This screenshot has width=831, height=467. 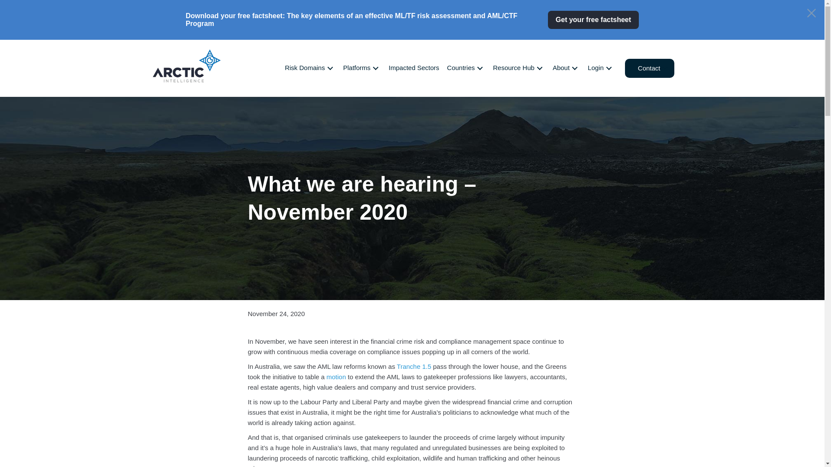 I want to click on Impacted Sectors, so click(x=415, y=68).